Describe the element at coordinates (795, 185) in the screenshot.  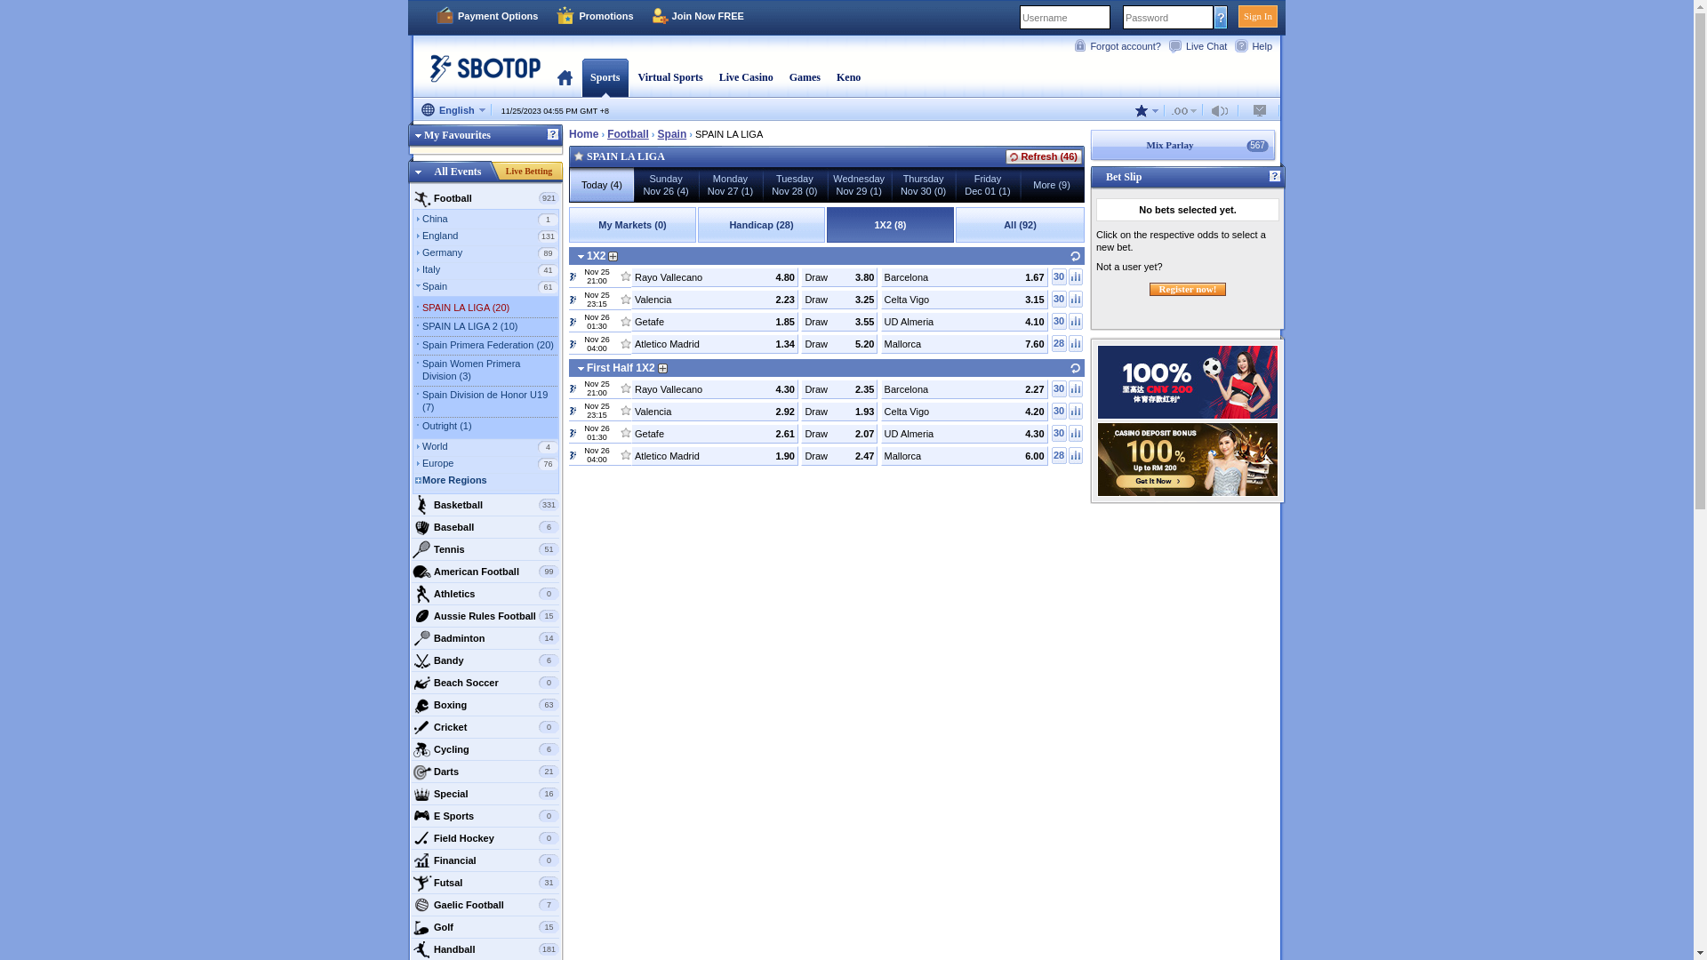
I see `Tuesday
Nov 28 (0)` at that location.